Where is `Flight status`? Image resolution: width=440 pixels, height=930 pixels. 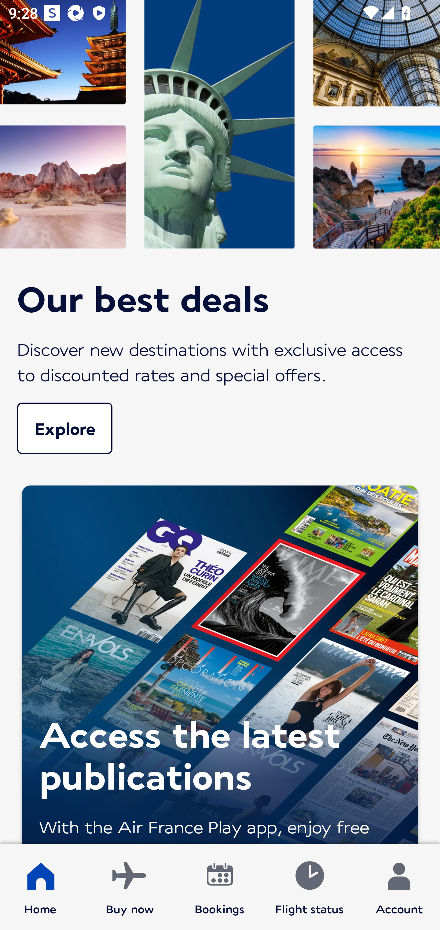 Flight status is located at coordinates (309, 887).